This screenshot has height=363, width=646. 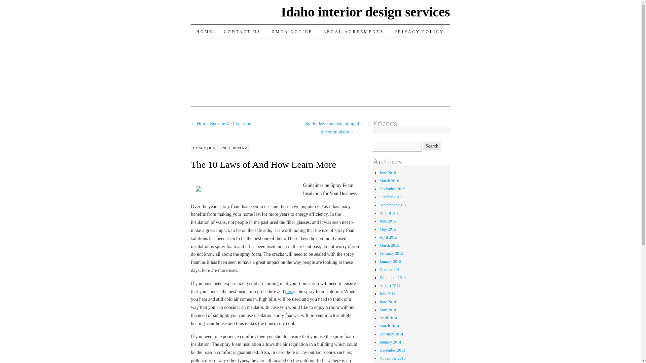 I want to click on February 2014, so click(x=391, y=334).